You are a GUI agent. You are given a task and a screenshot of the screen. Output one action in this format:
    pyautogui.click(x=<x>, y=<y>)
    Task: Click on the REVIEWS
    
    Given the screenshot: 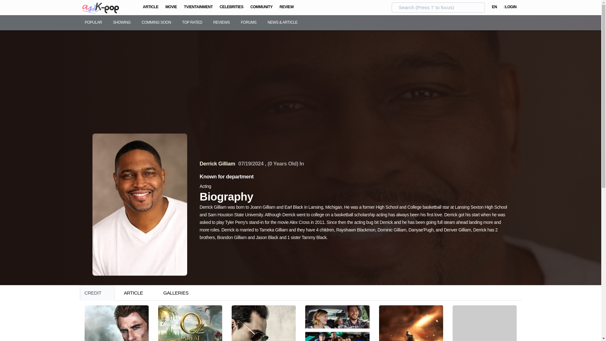 What is the action you would take?
    pyautogui.click(x=222, y=23)
    